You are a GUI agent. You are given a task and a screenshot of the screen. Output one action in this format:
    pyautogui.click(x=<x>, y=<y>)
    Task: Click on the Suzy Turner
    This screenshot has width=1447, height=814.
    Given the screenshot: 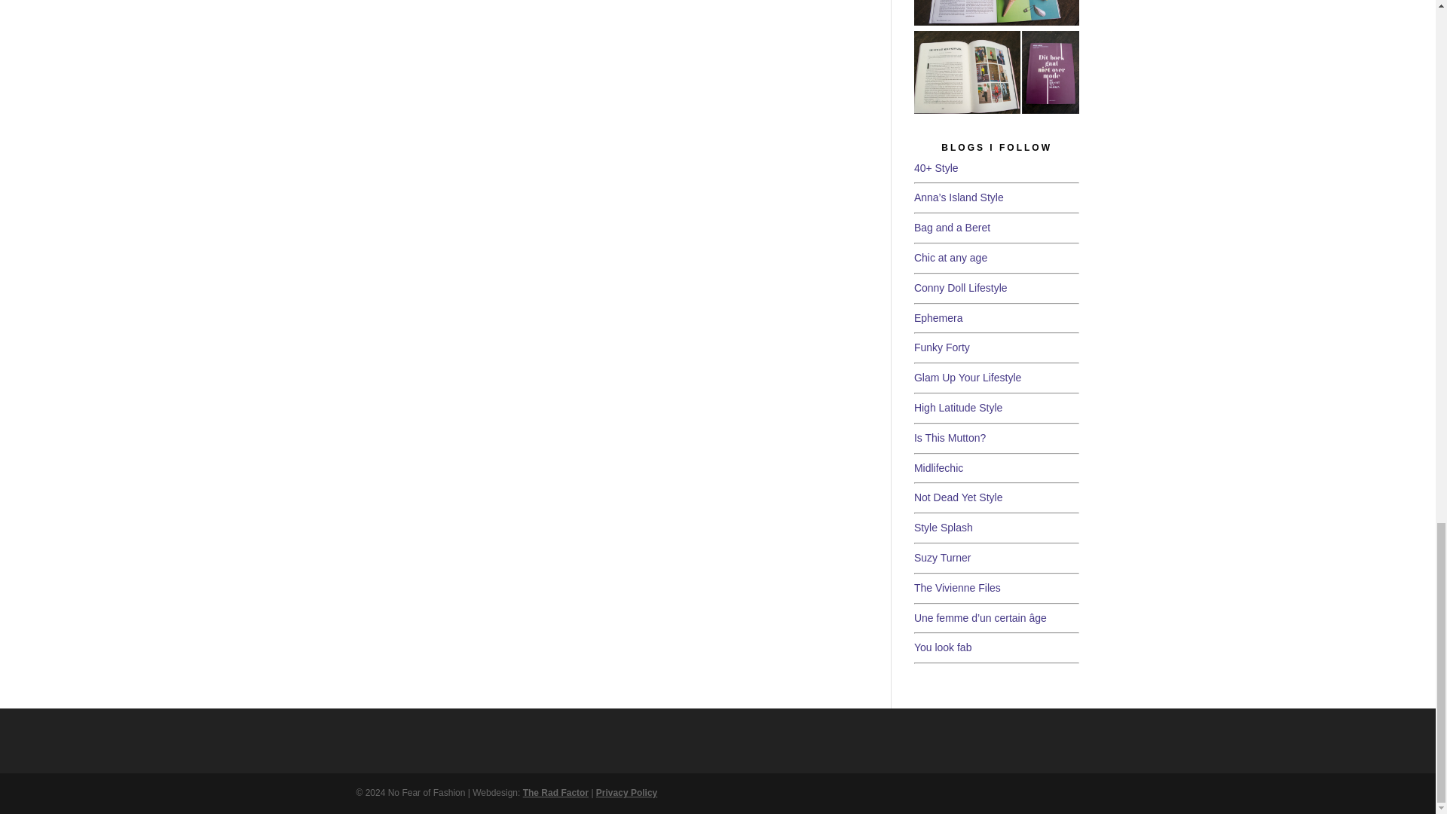 What is the action you would take?
    pyautogui.click(x=942, y=559)
    